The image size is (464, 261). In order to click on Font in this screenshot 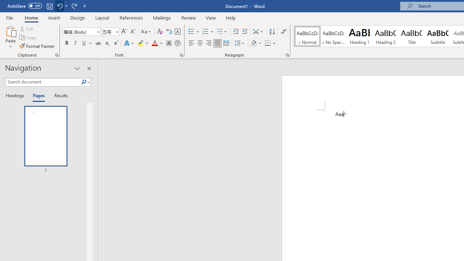, I will do `click(81, 32)`.